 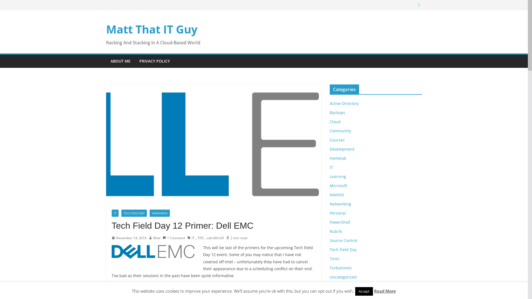 What do you see at coordinates (337, 112) in the screenshot?
I see `Backups` at bounding box center [337, 112].